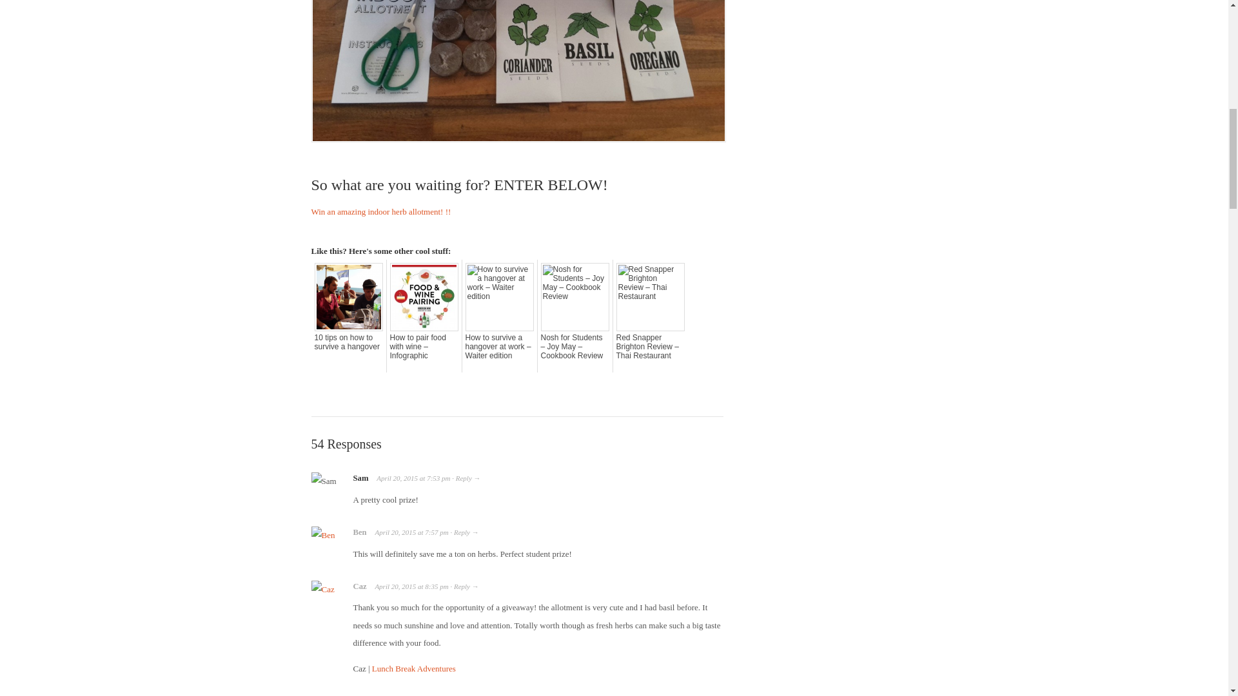 This screenshot has width=1238, height=696. I want to click on Lunch Break Adventures, so click(414, 669).